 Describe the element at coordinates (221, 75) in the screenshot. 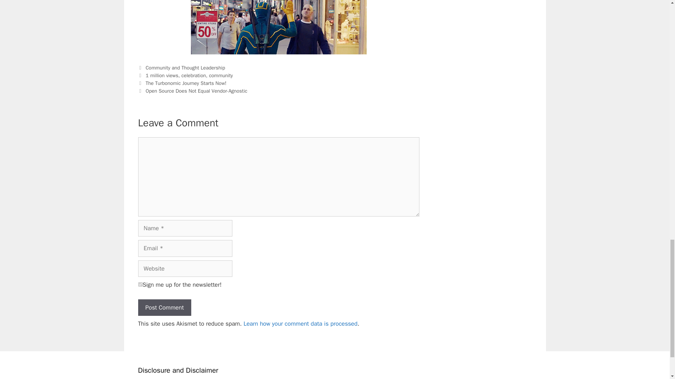

I see `community` at that location.